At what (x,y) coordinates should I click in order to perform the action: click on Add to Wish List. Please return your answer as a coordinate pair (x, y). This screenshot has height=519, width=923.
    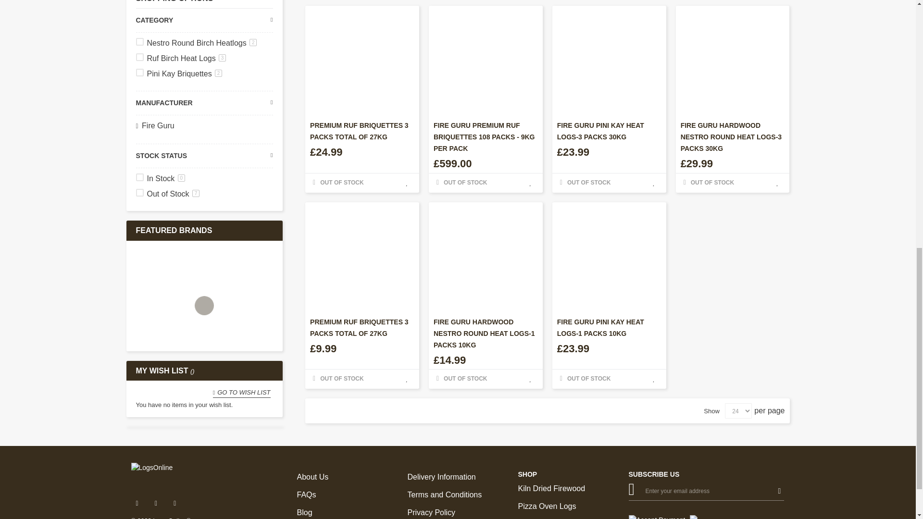
    Looking at the image, I should click on (531, 183).